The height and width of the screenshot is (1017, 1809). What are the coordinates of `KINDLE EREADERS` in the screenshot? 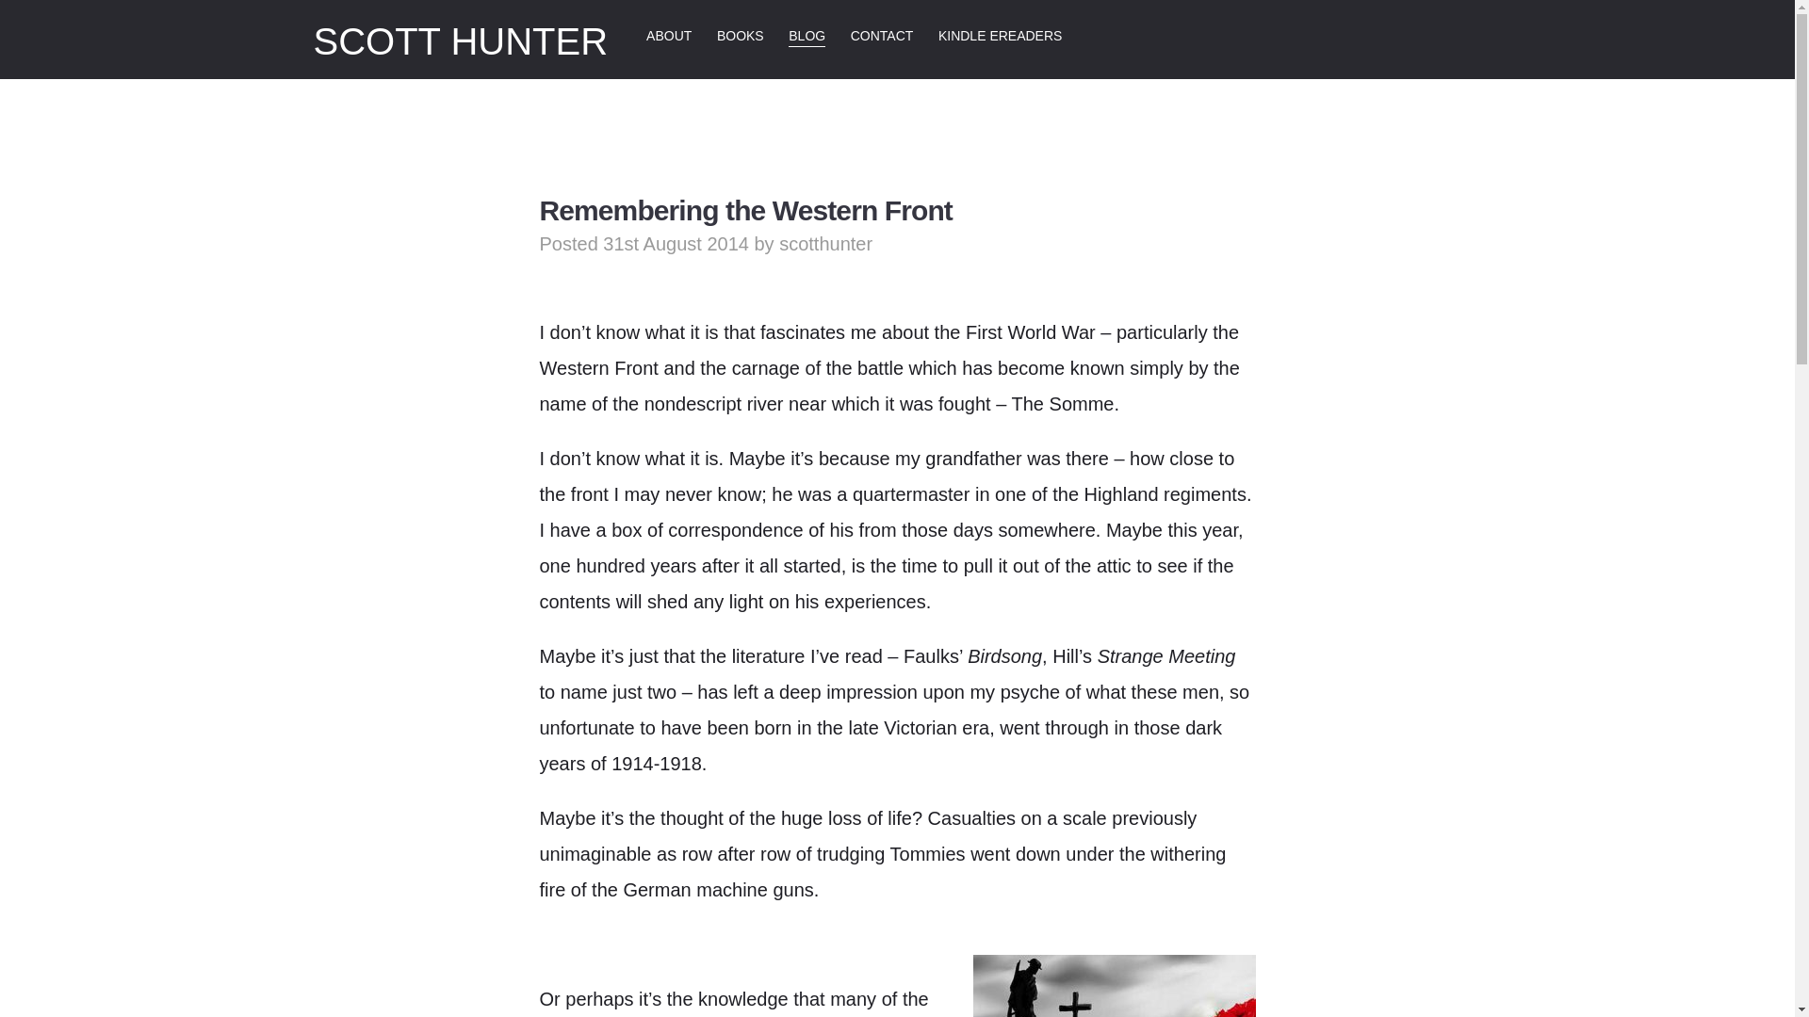 It's located at (1001, 36).